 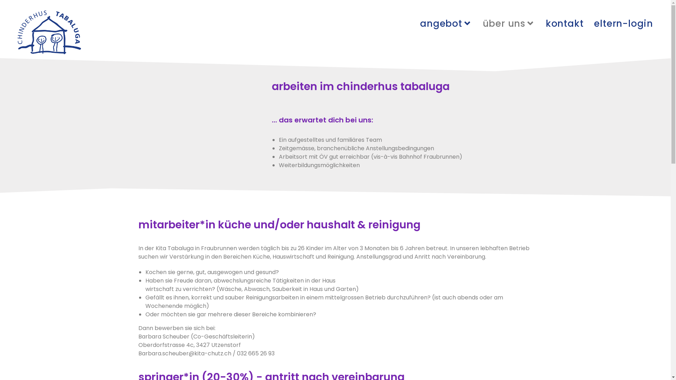 What do you see at coordinates (446, 24) in the screenshot?
I see `angebot` at bounding box center [446, 24].